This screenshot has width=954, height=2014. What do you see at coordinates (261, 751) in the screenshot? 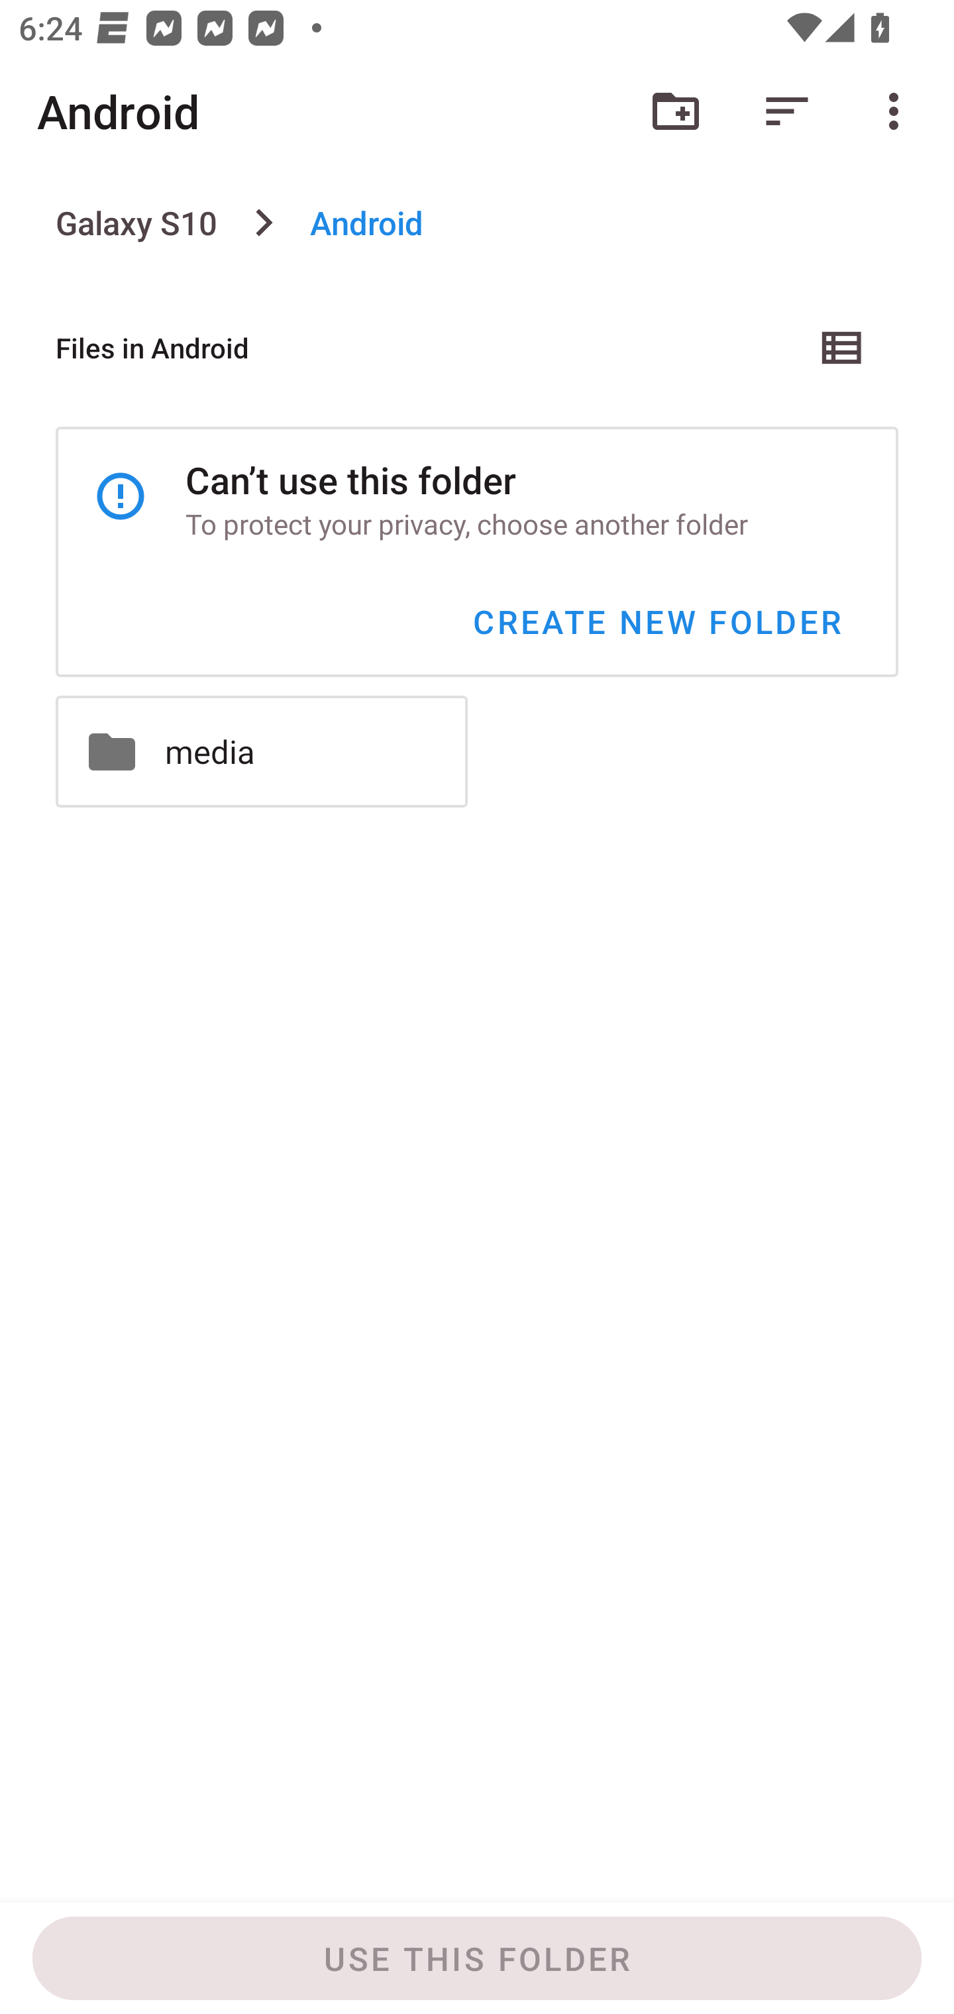
I see `media` at bounding box center [261, 751].